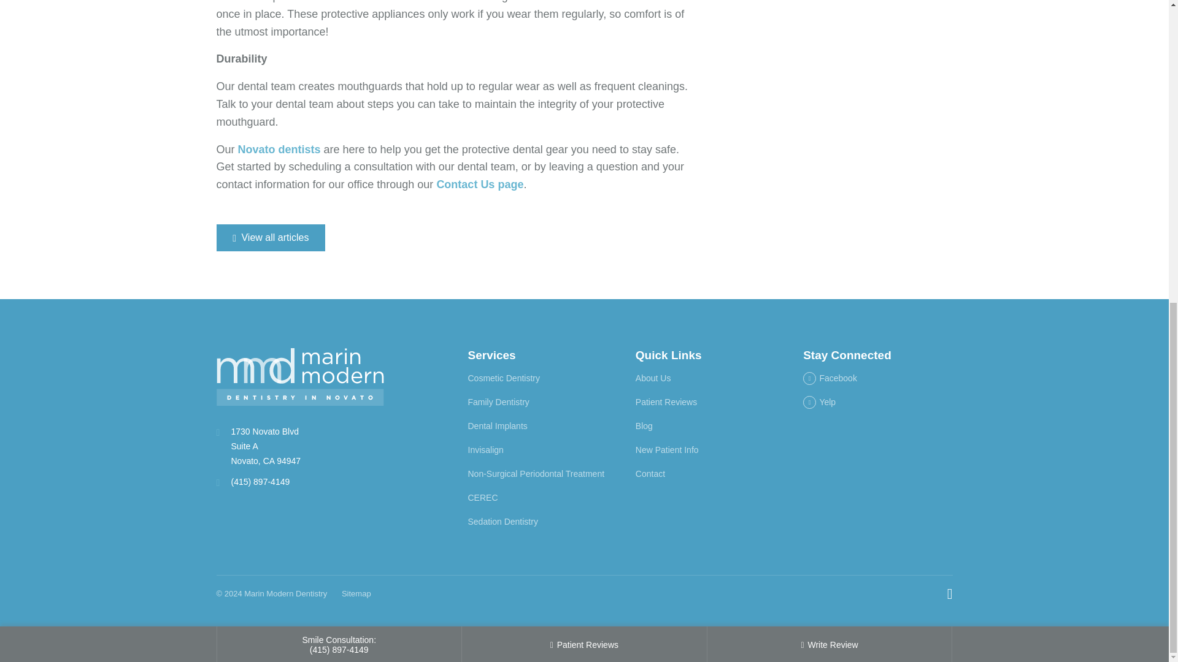  What do you see at coordinates (279, 150) in the screenshot?
I see `Novato dentists` at bounding box center [279, 150].